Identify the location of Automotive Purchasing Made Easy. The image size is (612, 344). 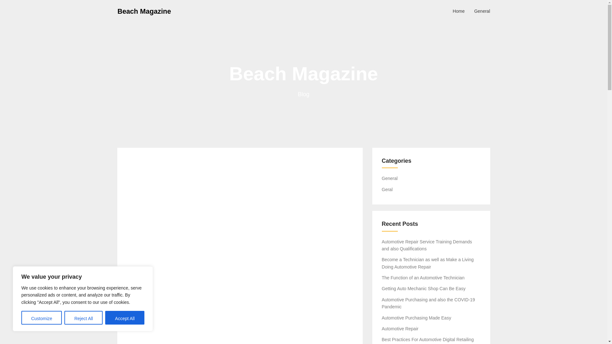
(417, 318).